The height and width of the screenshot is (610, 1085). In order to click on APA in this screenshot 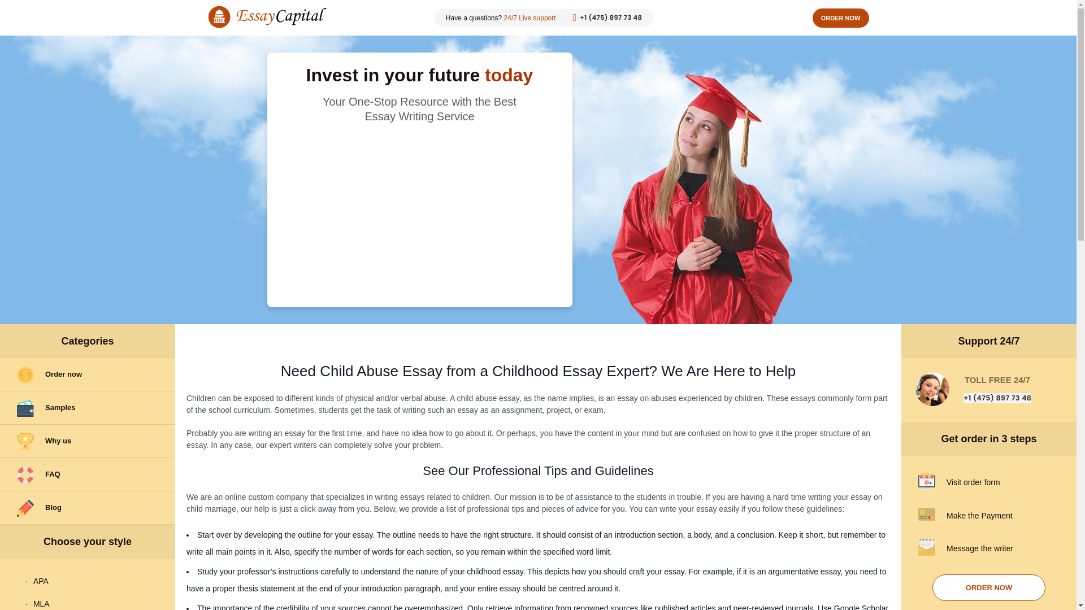, I will do `click(88, 581)`.